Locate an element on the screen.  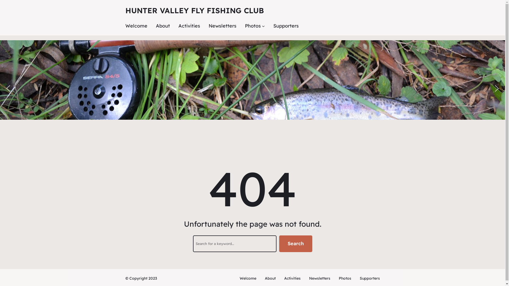
Activities is located at coordinates (189, 26).